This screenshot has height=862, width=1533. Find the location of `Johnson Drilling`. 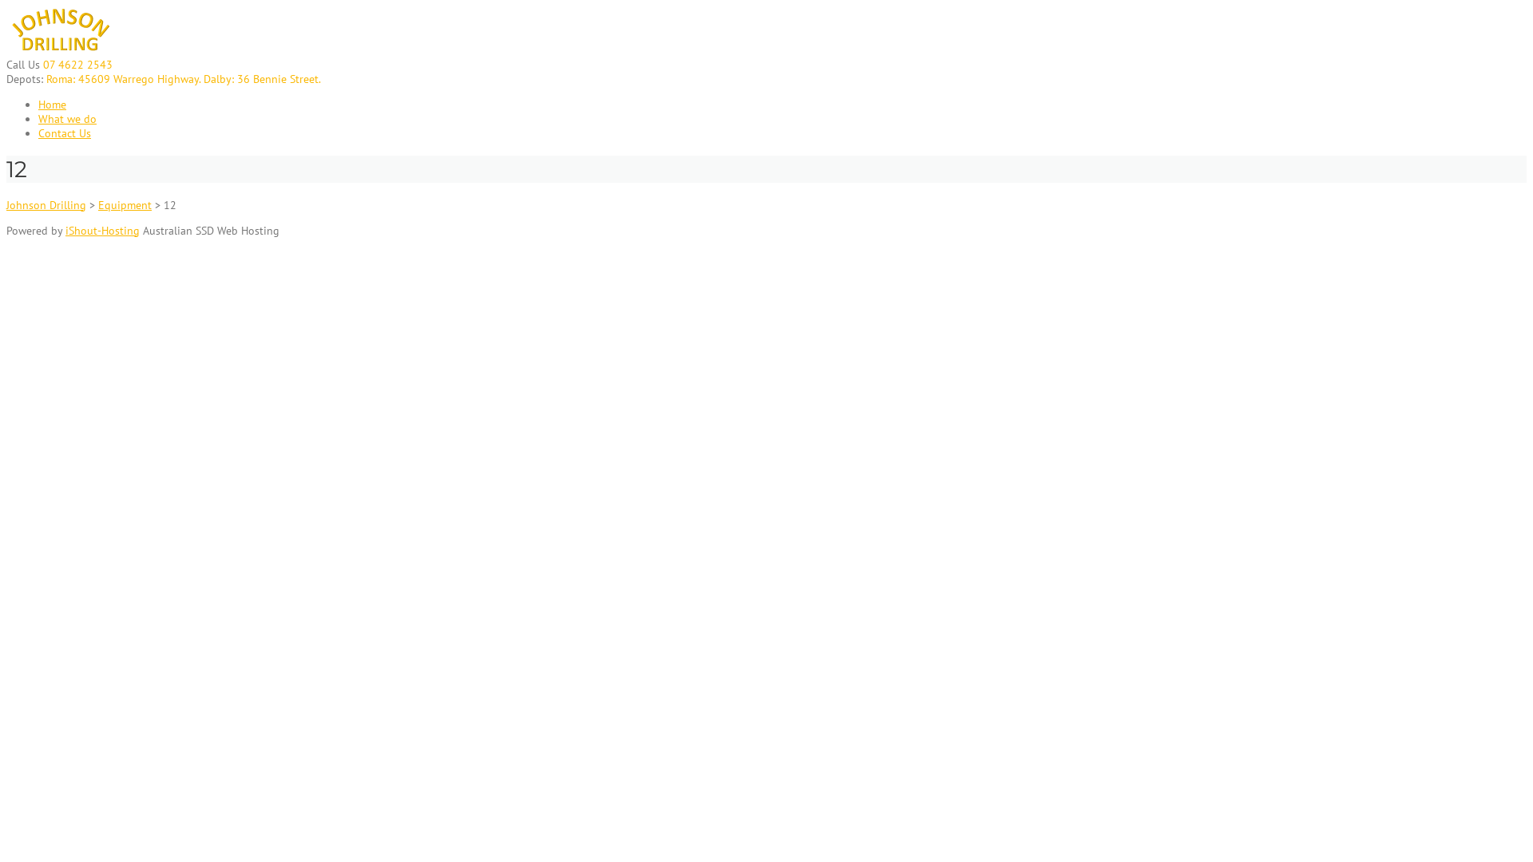

Johnson Drilling is located at coordinates (46, 205).